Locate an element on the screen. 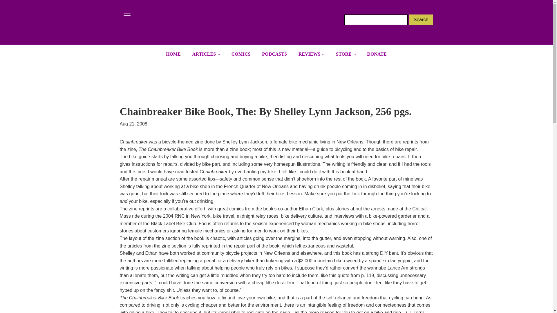 The image size is (557, 313). Search is located at coordinates (421, 20).